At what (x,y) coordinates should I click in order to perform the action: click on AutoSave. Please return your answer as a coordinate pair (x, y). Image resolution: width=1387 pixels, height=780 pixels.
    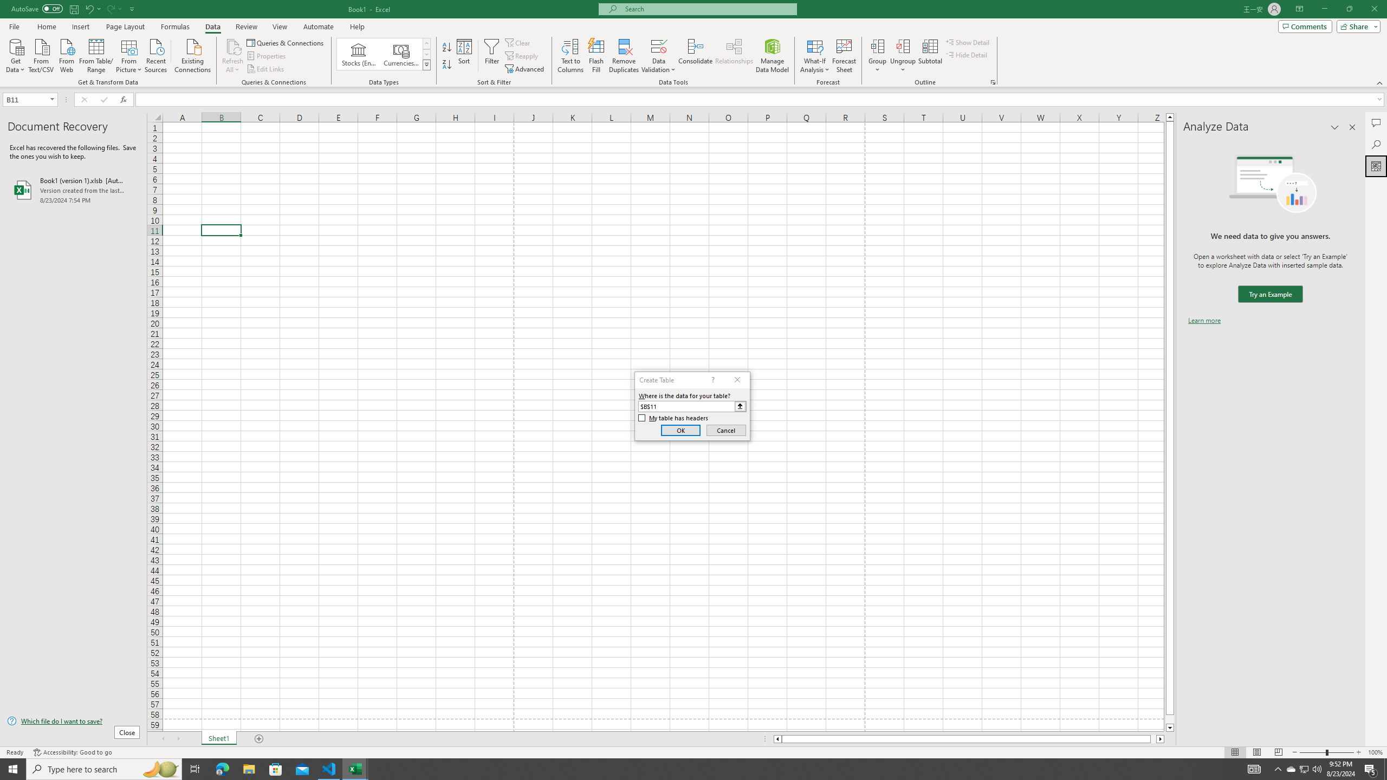
    Looking at the image, I should click on (37, 9).